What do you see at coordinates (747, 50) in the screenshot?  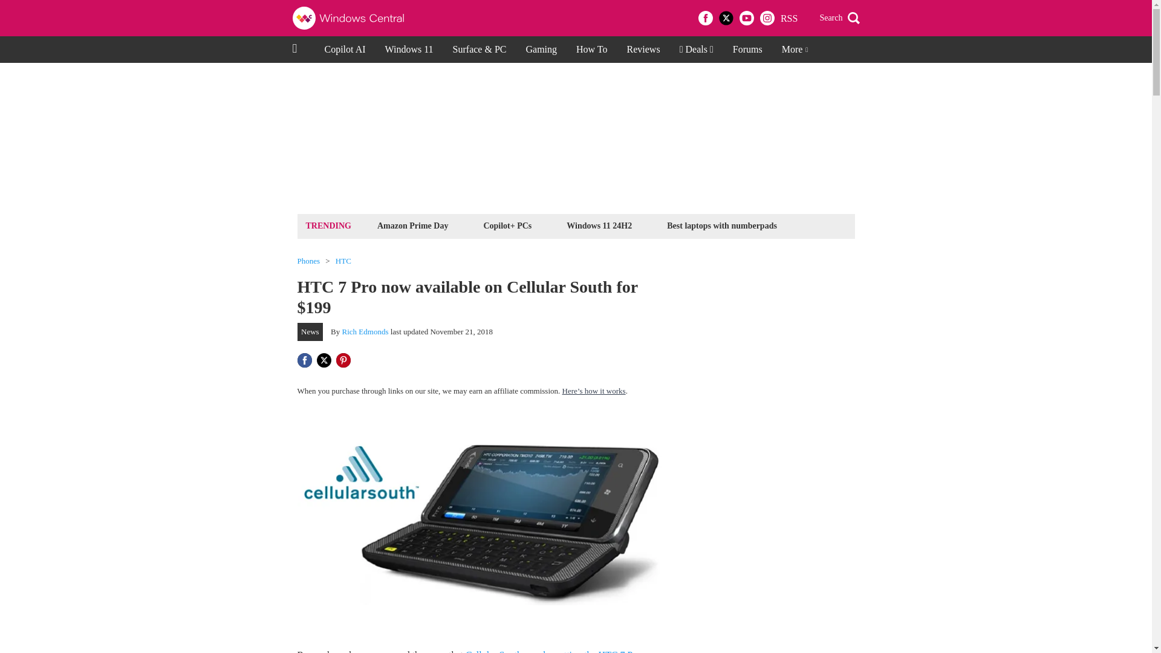 I see `Forums` at bounding box center [747, 50].